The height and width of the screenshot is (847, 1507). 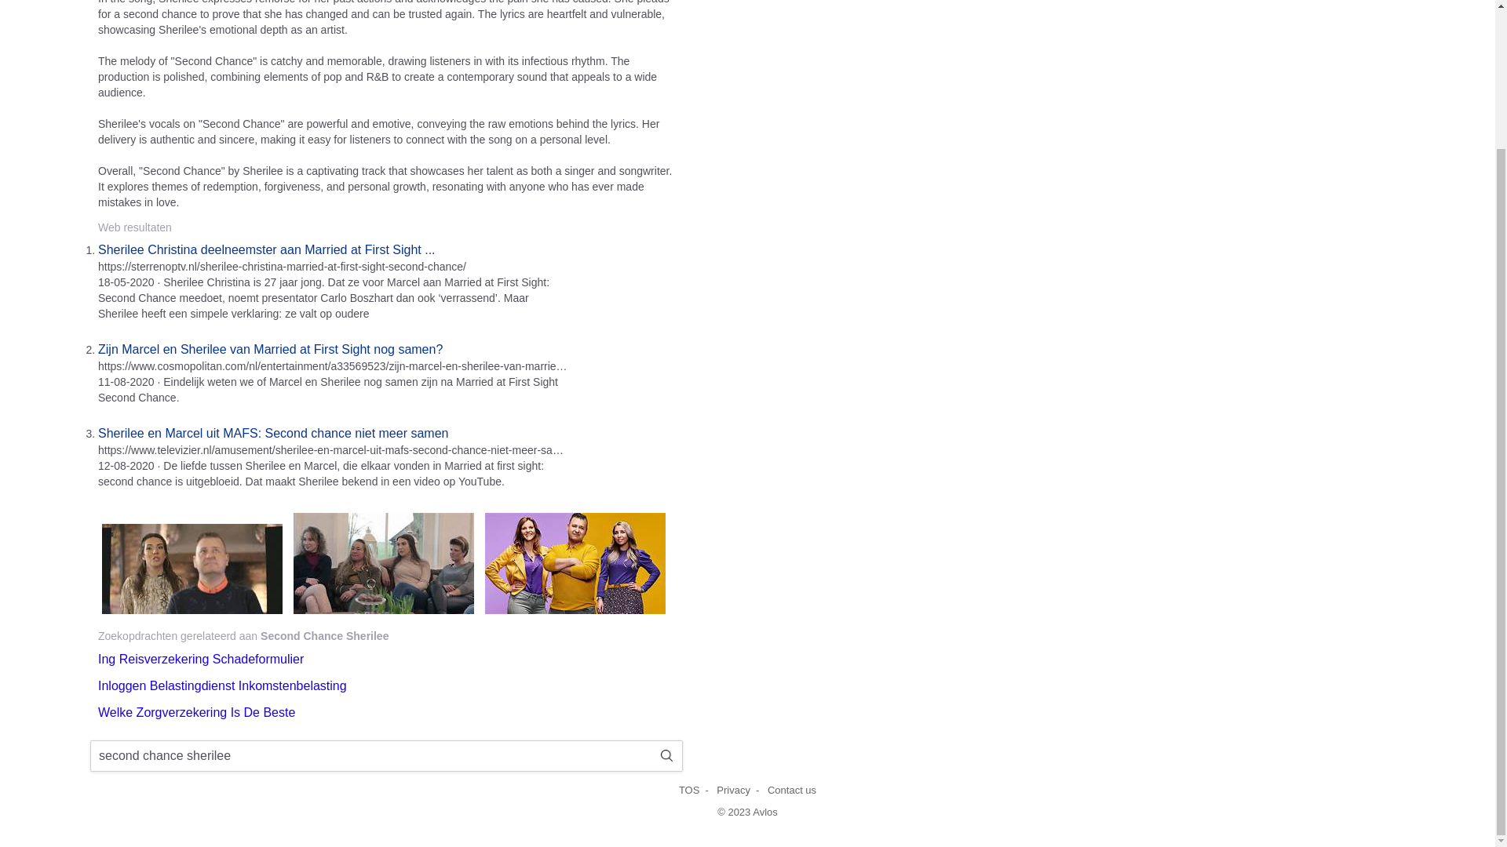 What do you see at coordinates (791, 791) in the screenshot?
I see `Contact us` at bounding box center [791, 791].